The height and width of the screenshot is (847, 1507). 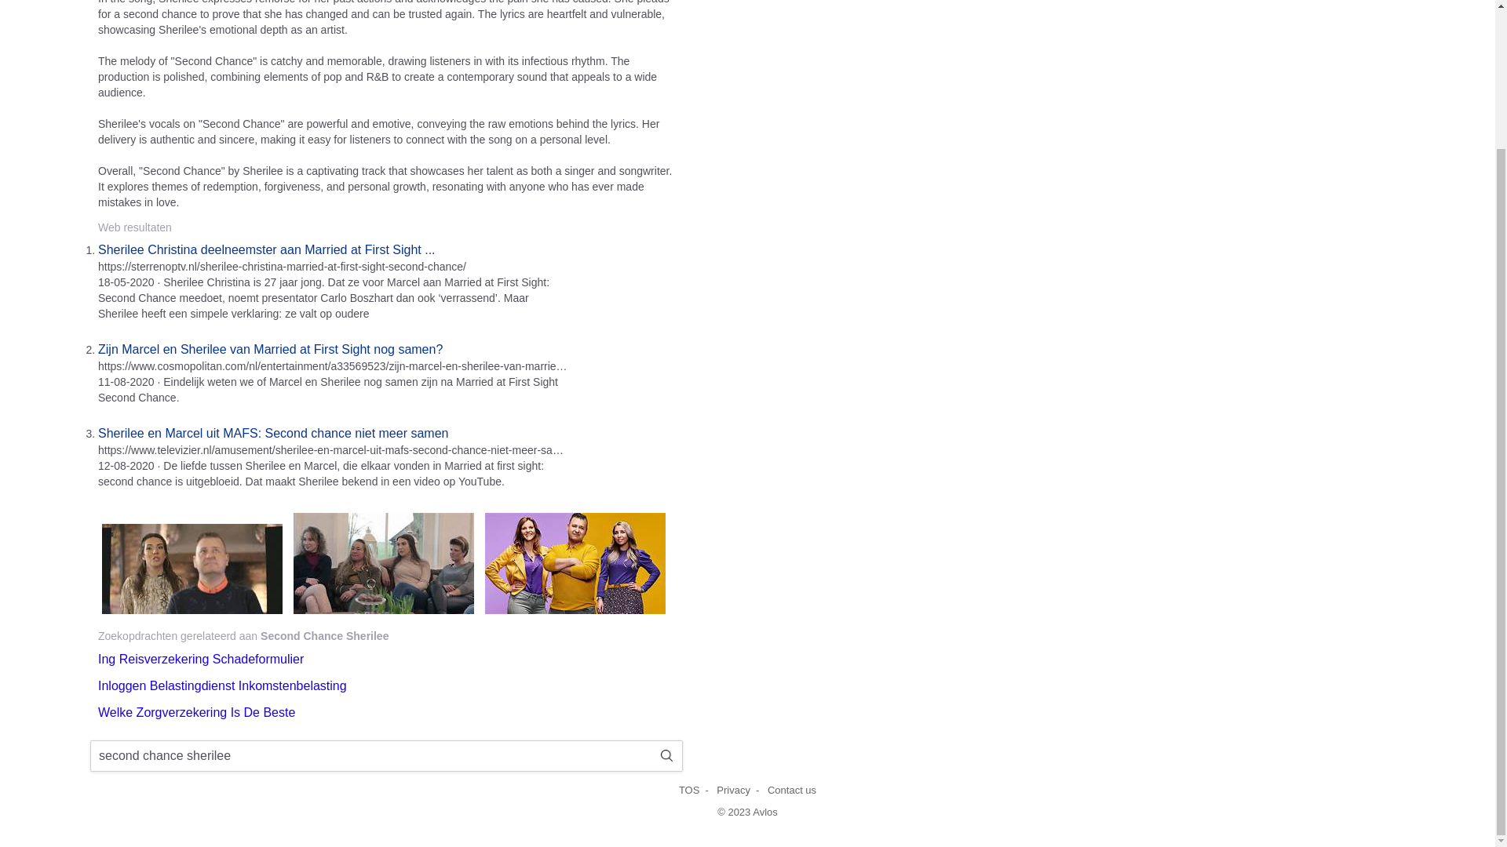 What do you see at coordinates (791, 791) in the screenshot?
I see `Contact us` at bounding box center [791, 791].